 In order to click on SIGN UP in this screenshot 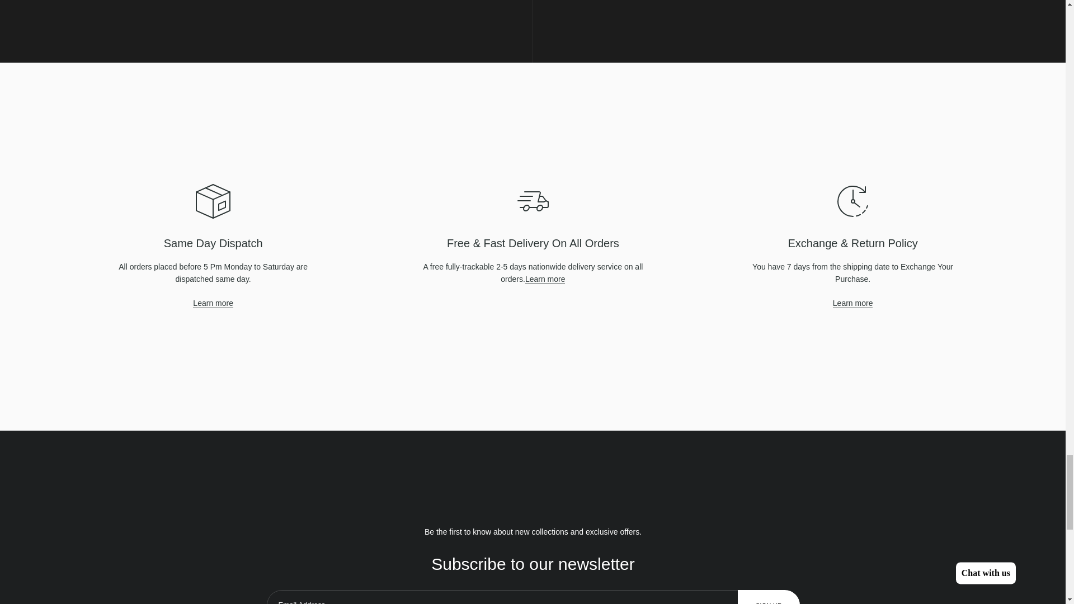, I will do `click(769, 603)`.